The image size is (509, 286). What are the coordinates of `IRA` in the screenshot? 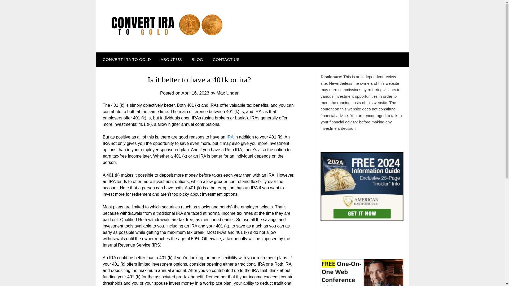 It's located at (230, 137).